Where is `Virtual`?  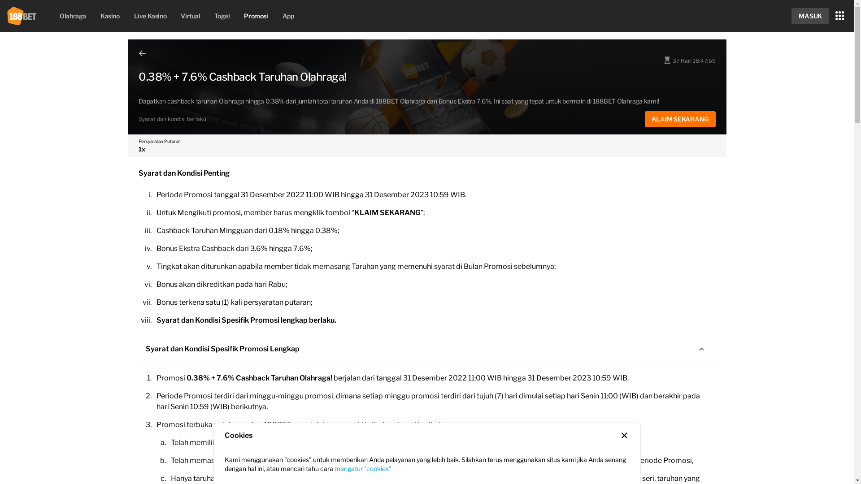
Virtual is located at coordinates (190, 16).